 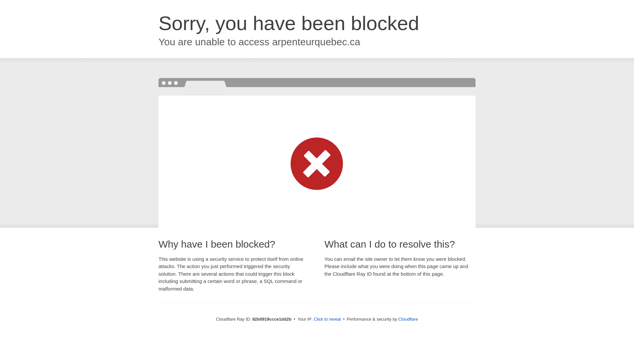 What do you see at coordinates (327, 319) in the screenshot?
I see `Click to reveal` at bounding box center [327, 319].